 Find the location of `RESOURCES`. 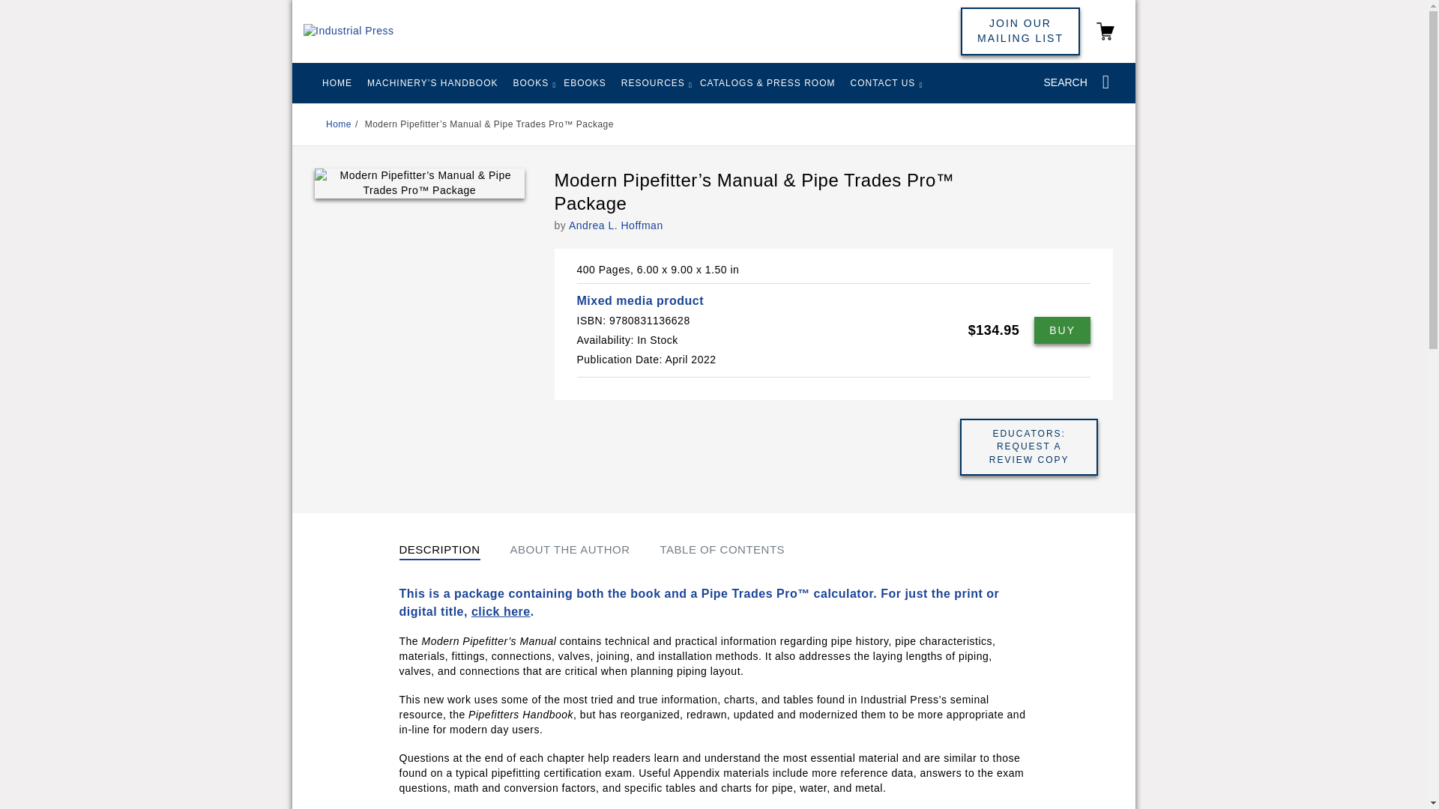

RESOURCES is located at coordinates (653, 82).